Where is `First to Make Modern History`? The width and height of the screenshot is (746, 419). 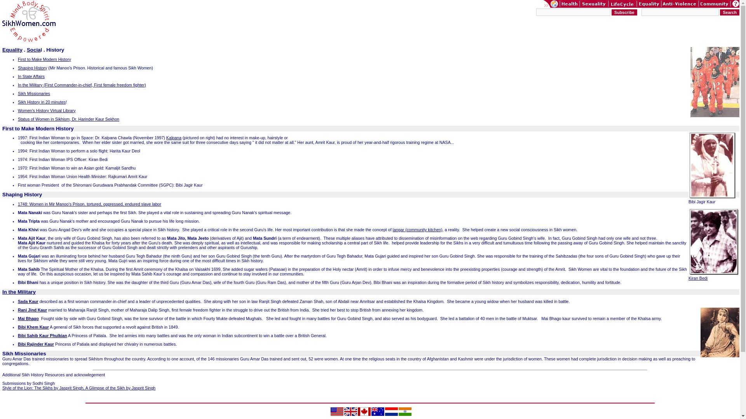 First to Make Modern History is located at coordinates (44, 59).